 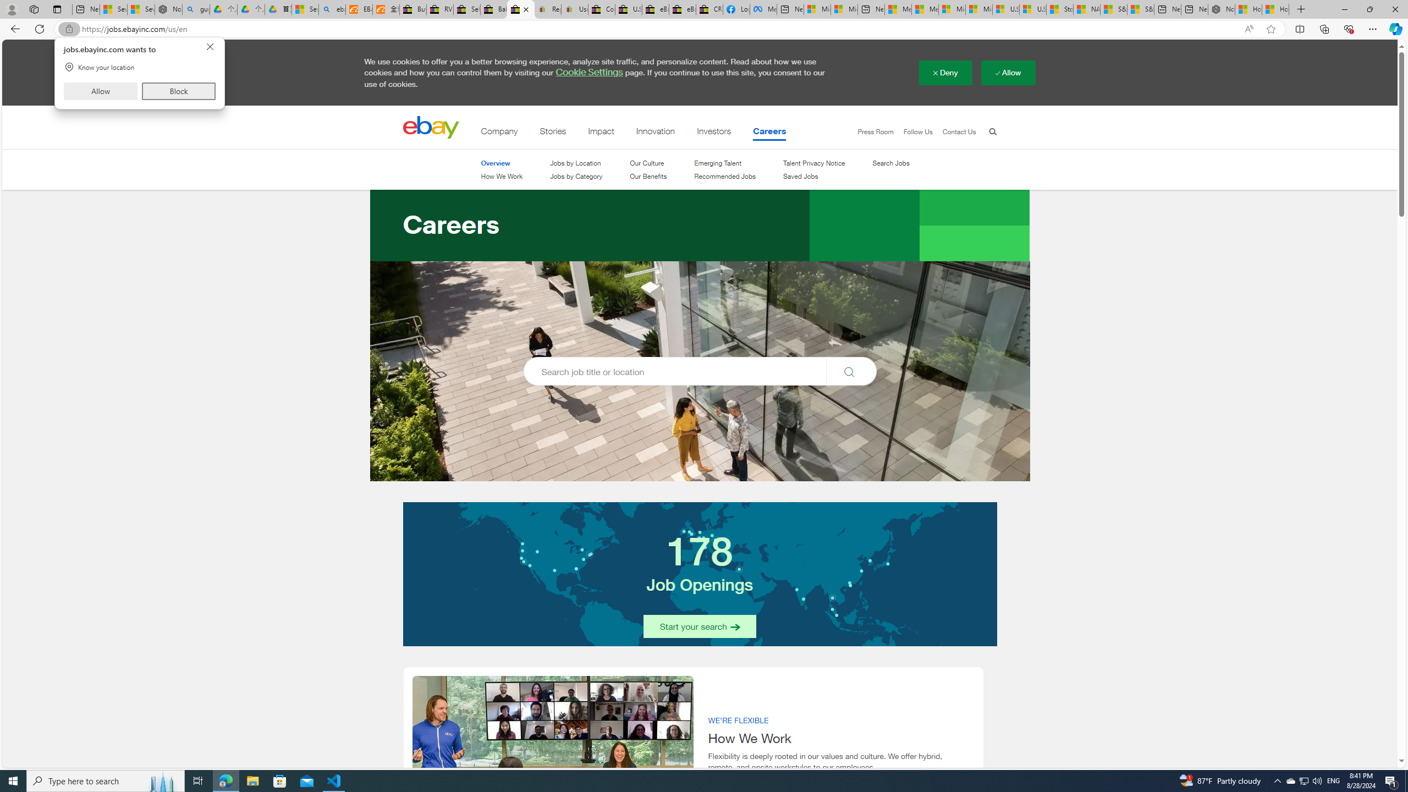 What do you see at coordinates (1140, 9) in the screenshot?
I see `S&P 500, Nasdaq end lower, weighed by Nvidia dip | Watch` at bounding box center [1140, 9].